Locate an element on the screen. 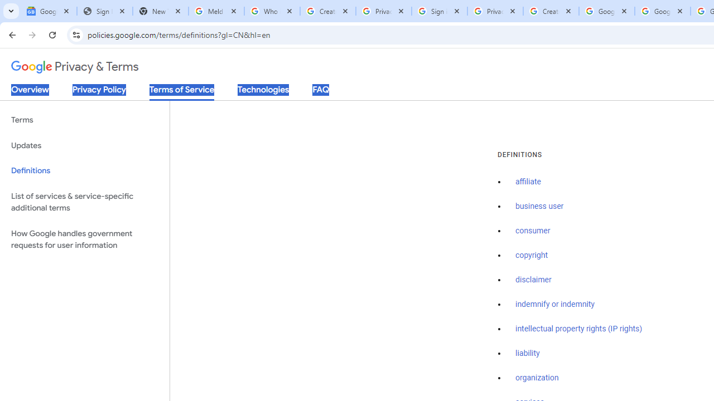 The image size is (714, 401). business user is located at coordinates (540, 207).